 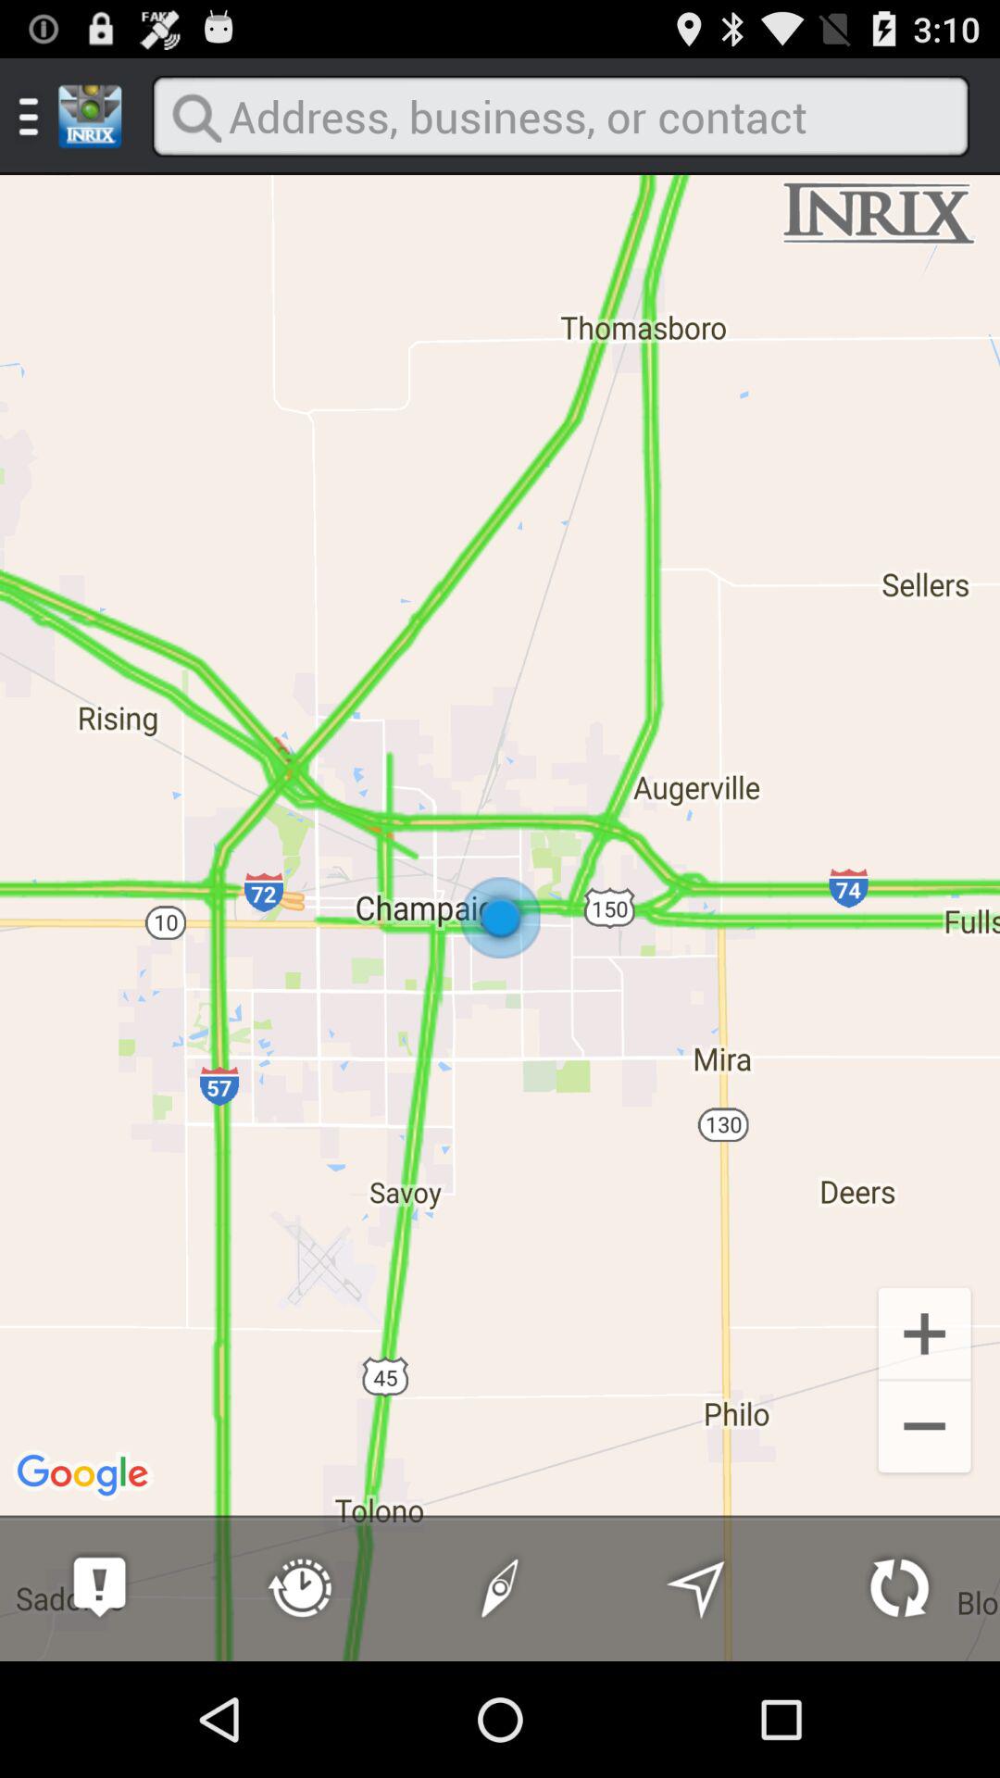 I want to click on enter search, so click(x=560, y=117).